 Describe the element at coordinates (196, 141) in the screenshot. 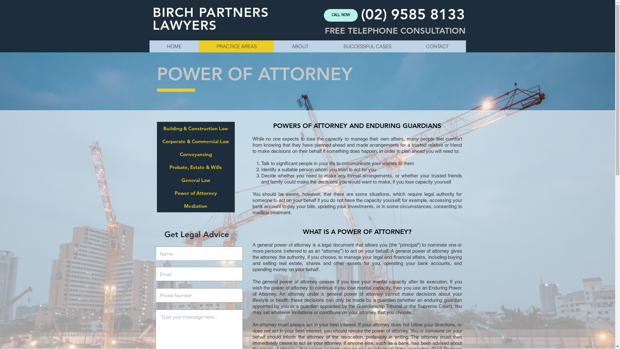

I see `Corporate & Commercial Law` at that location.